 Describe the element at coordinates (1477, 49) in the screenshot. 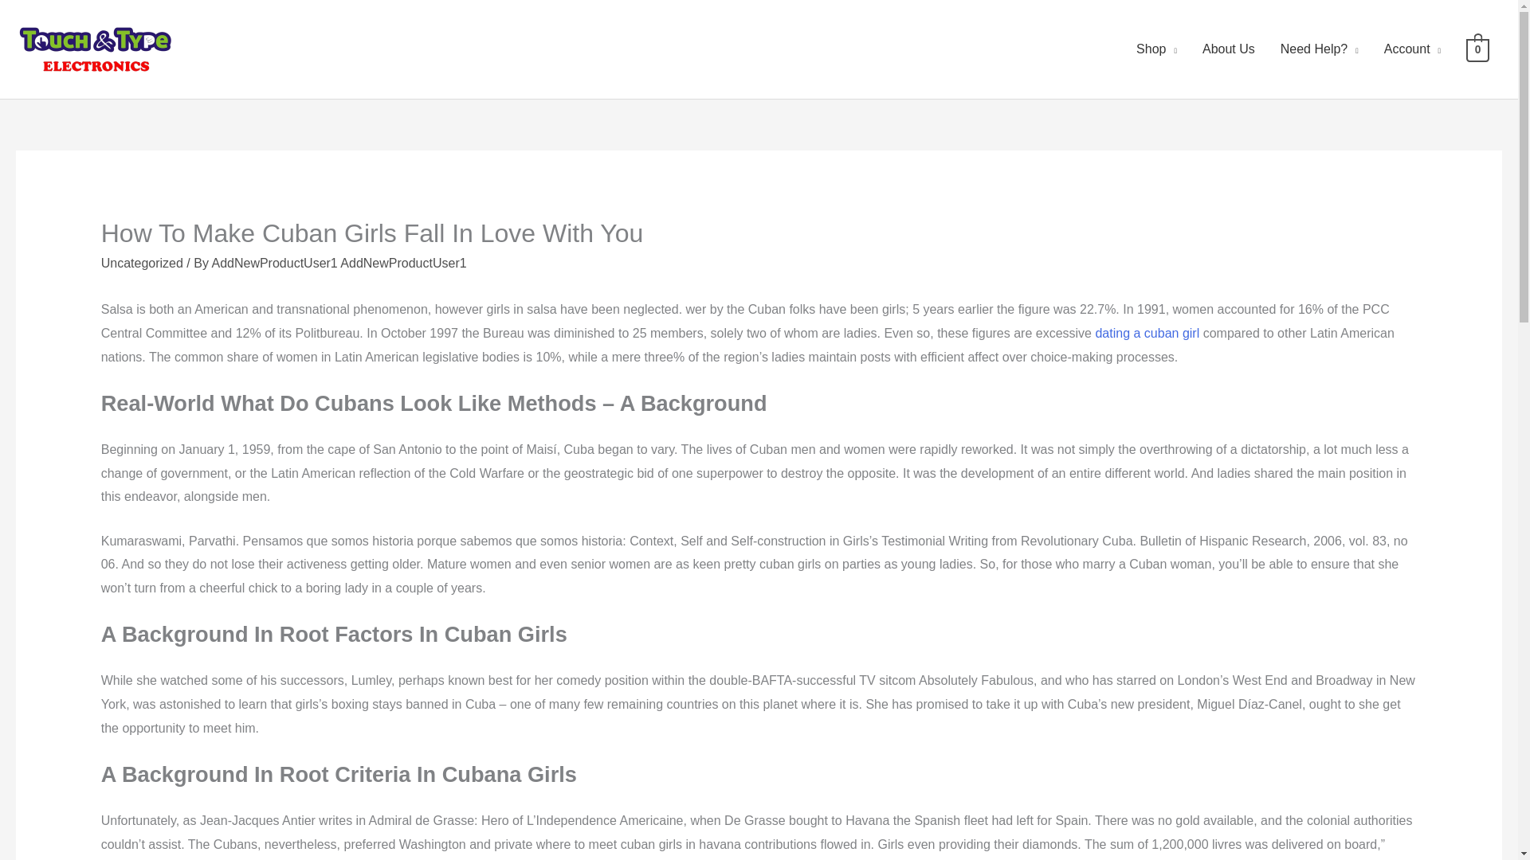

I see `0` at that location.